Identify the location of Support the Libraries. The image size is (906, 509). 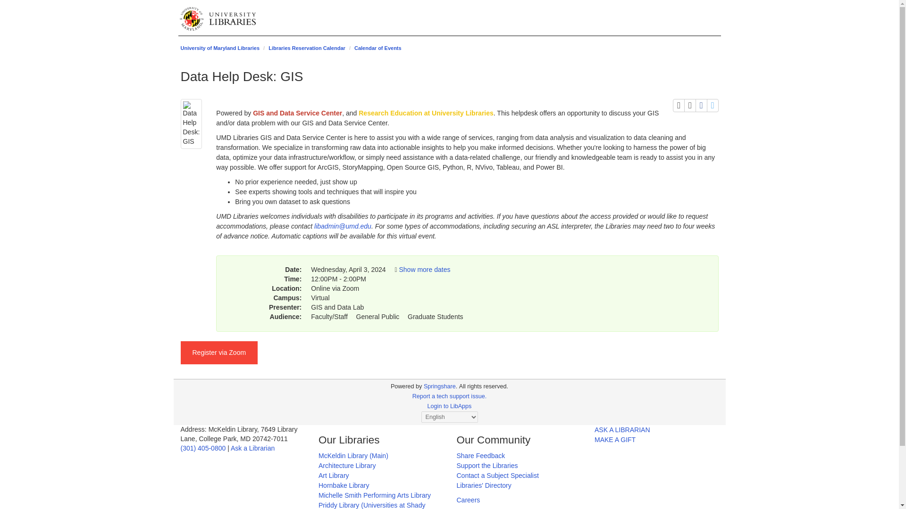
(487, 465).